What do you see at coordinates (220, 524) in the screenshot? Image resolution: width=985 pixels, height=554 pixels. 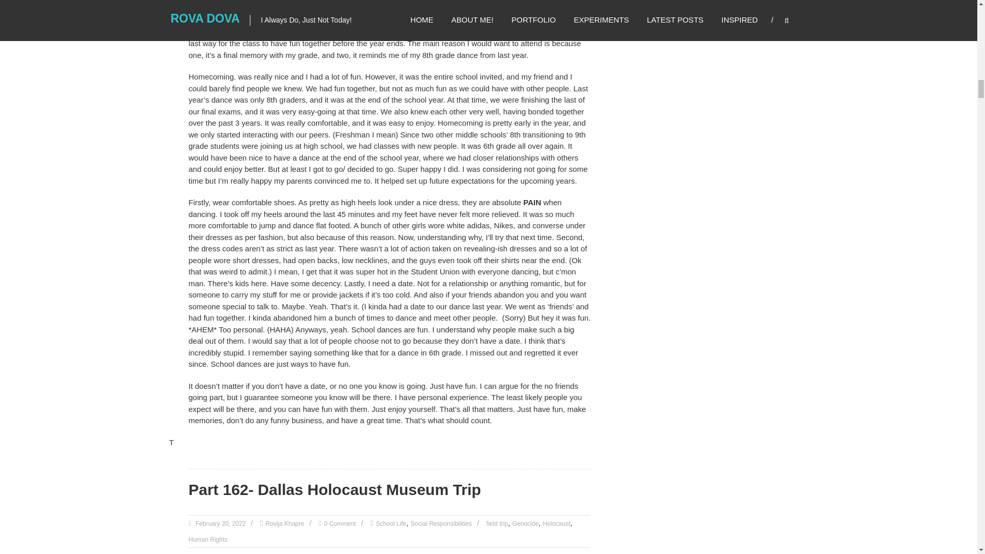 I see `February 20, 2022` at bounding box center [220, 524].